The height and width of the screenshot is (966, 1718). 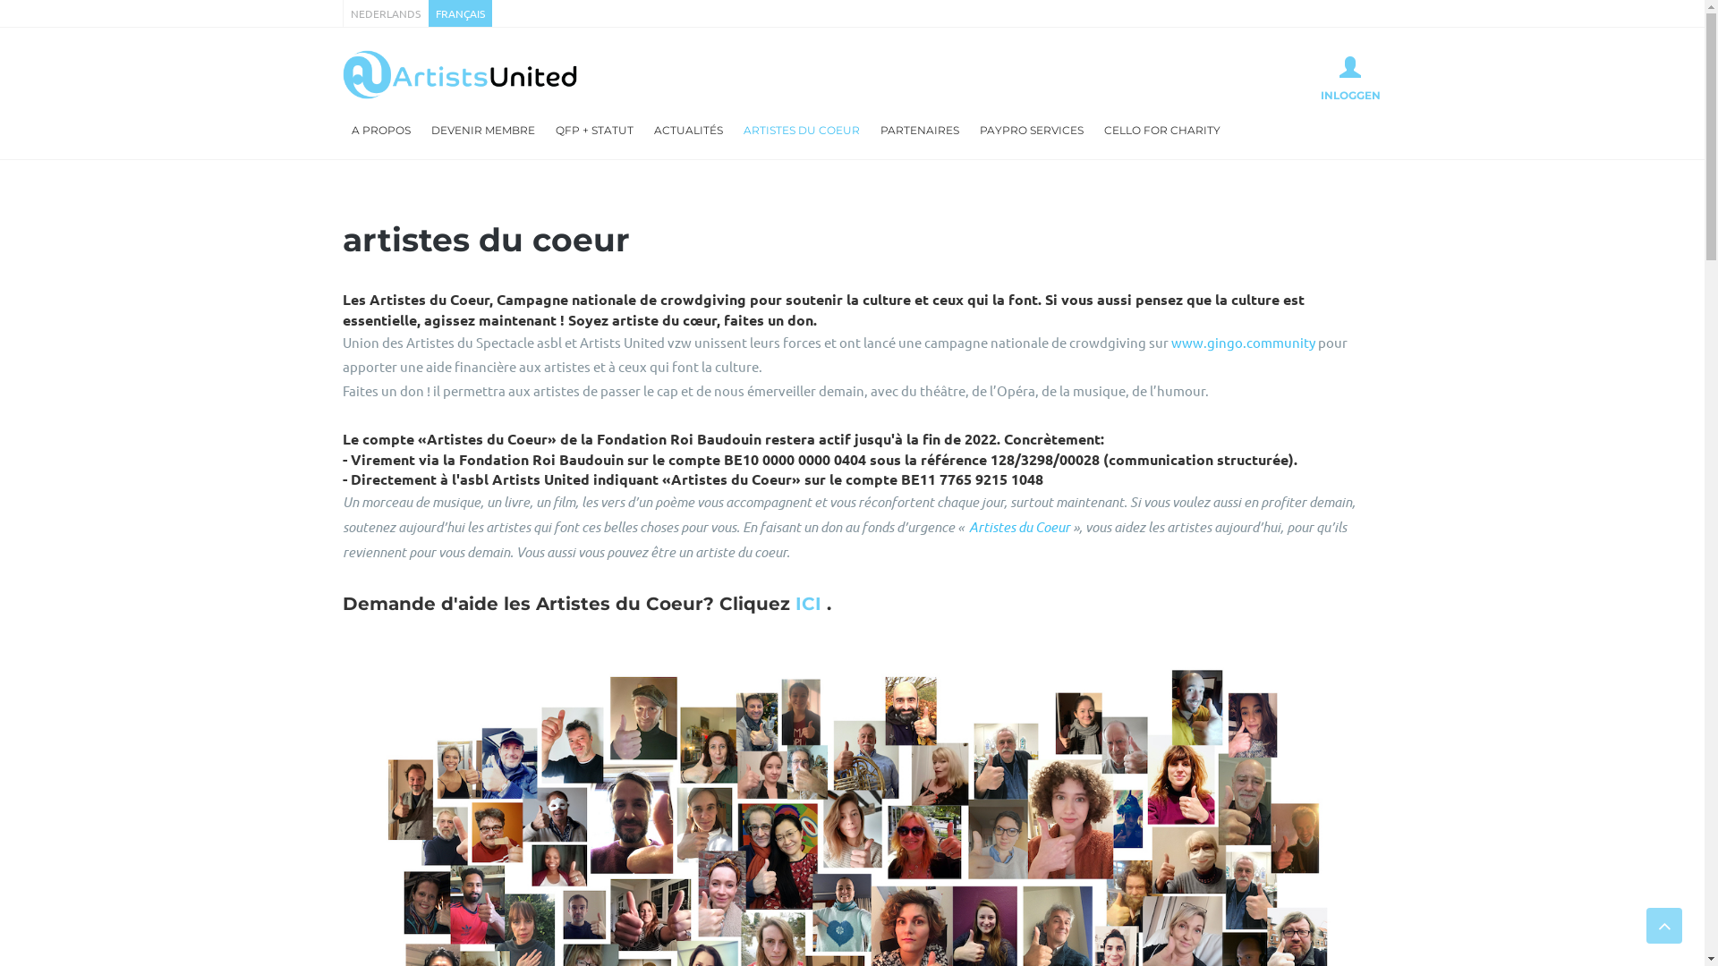 What do you see at coordinates (1242, 342) in the screenshot?
I see `www.gingo.community` at bounding box center [1242, 342].